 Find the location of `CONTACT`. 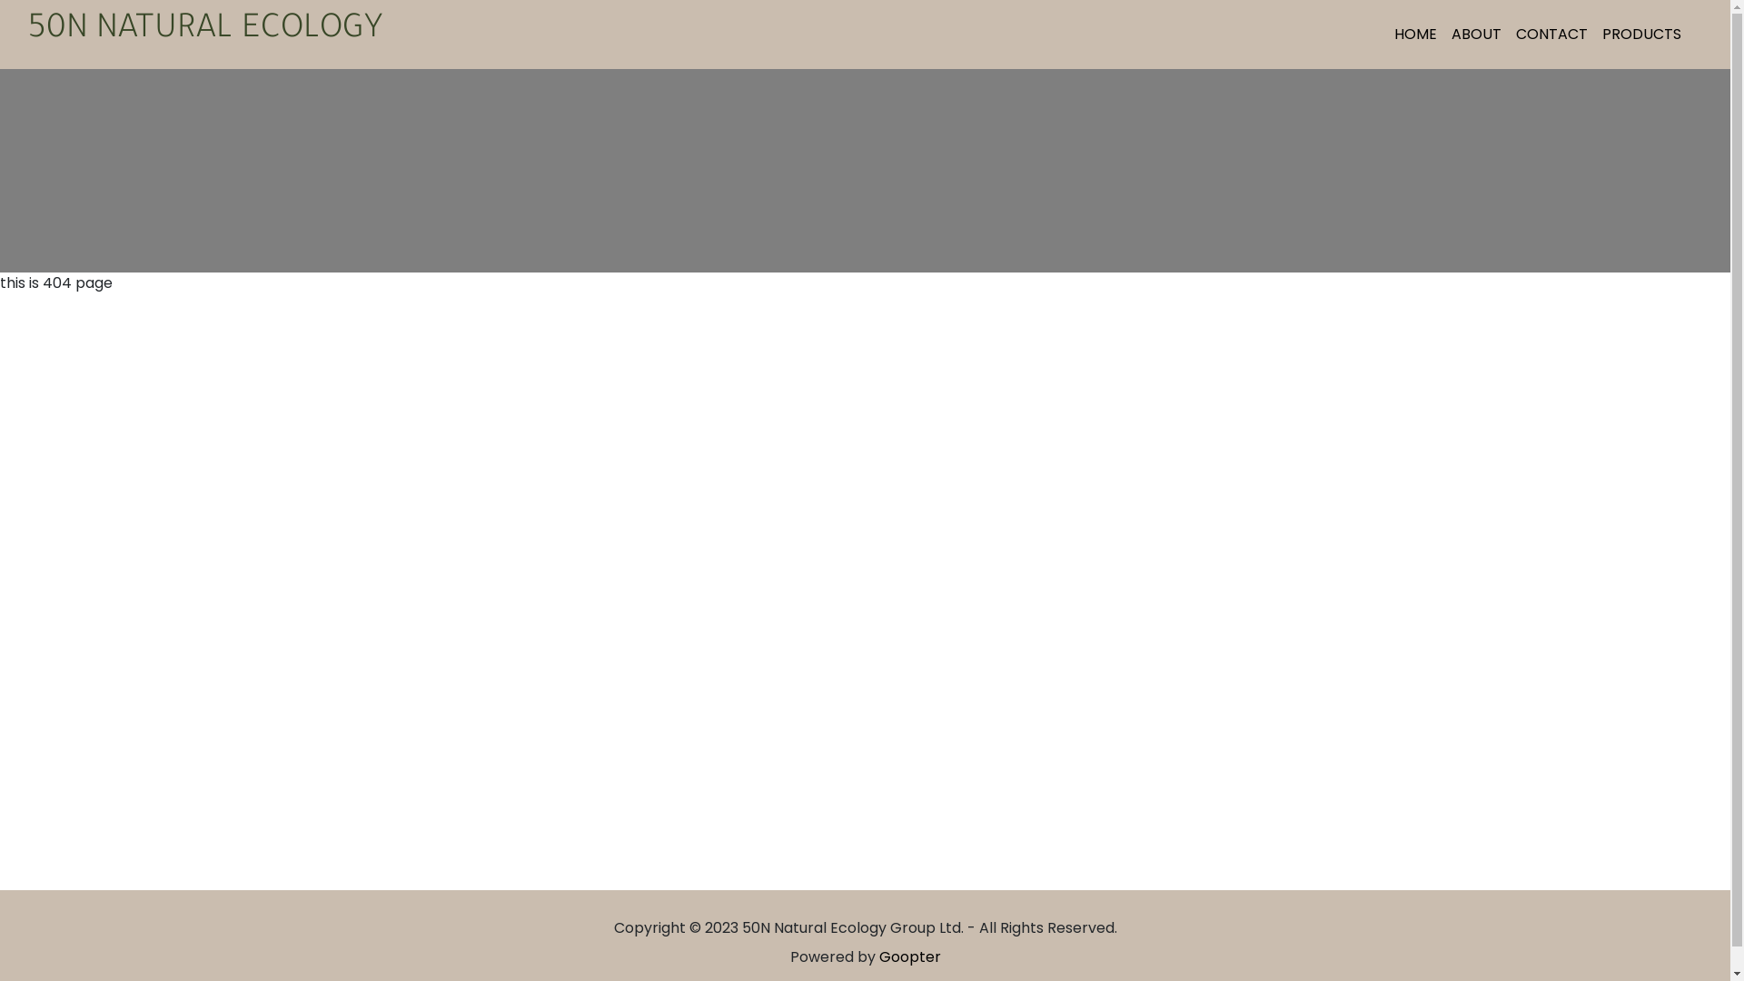

CONTACT is located at coordinates (1551, 35).